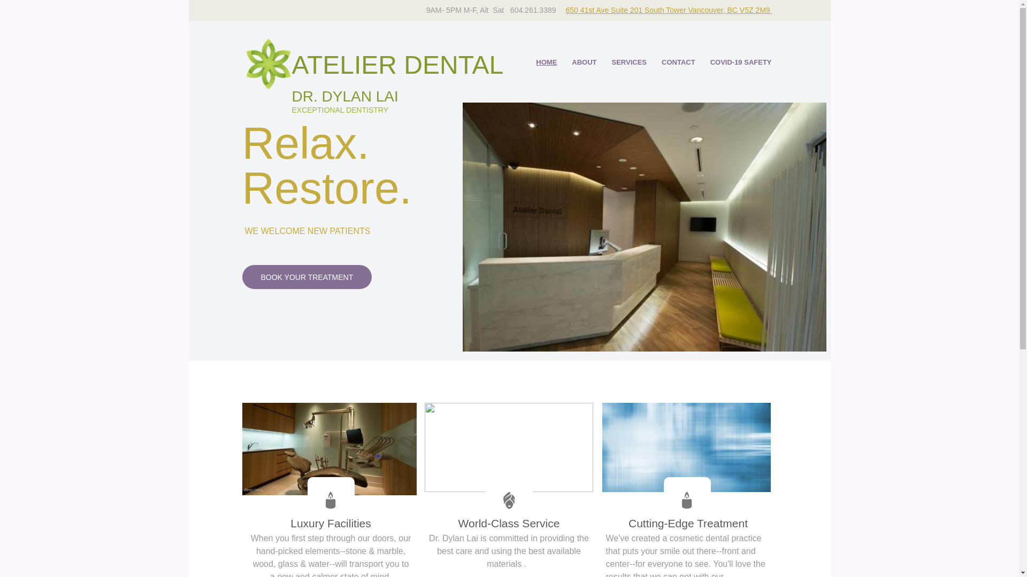  I want to click on COVID-19 SAFETY, so click(741, 63).